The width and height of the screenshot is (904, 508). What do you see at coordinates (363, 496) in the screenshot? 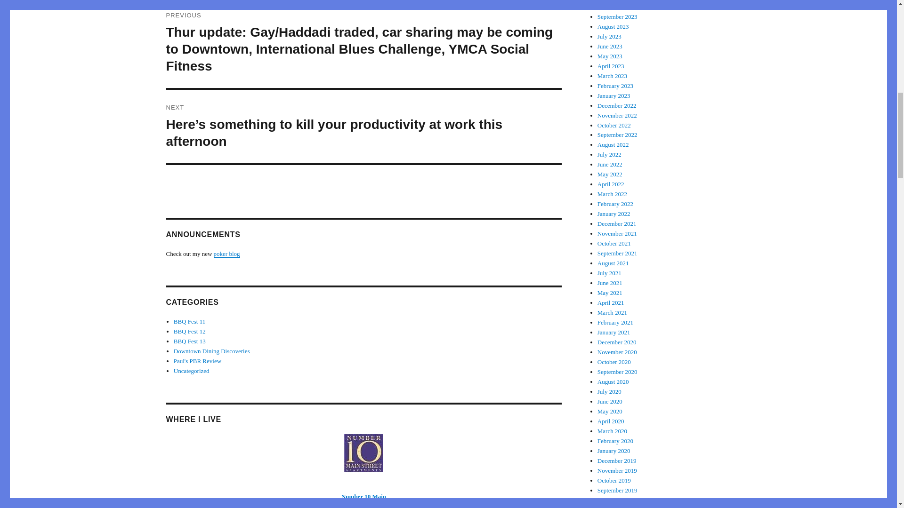
I see `Number 10 Main` at bounding box center [363, 496].